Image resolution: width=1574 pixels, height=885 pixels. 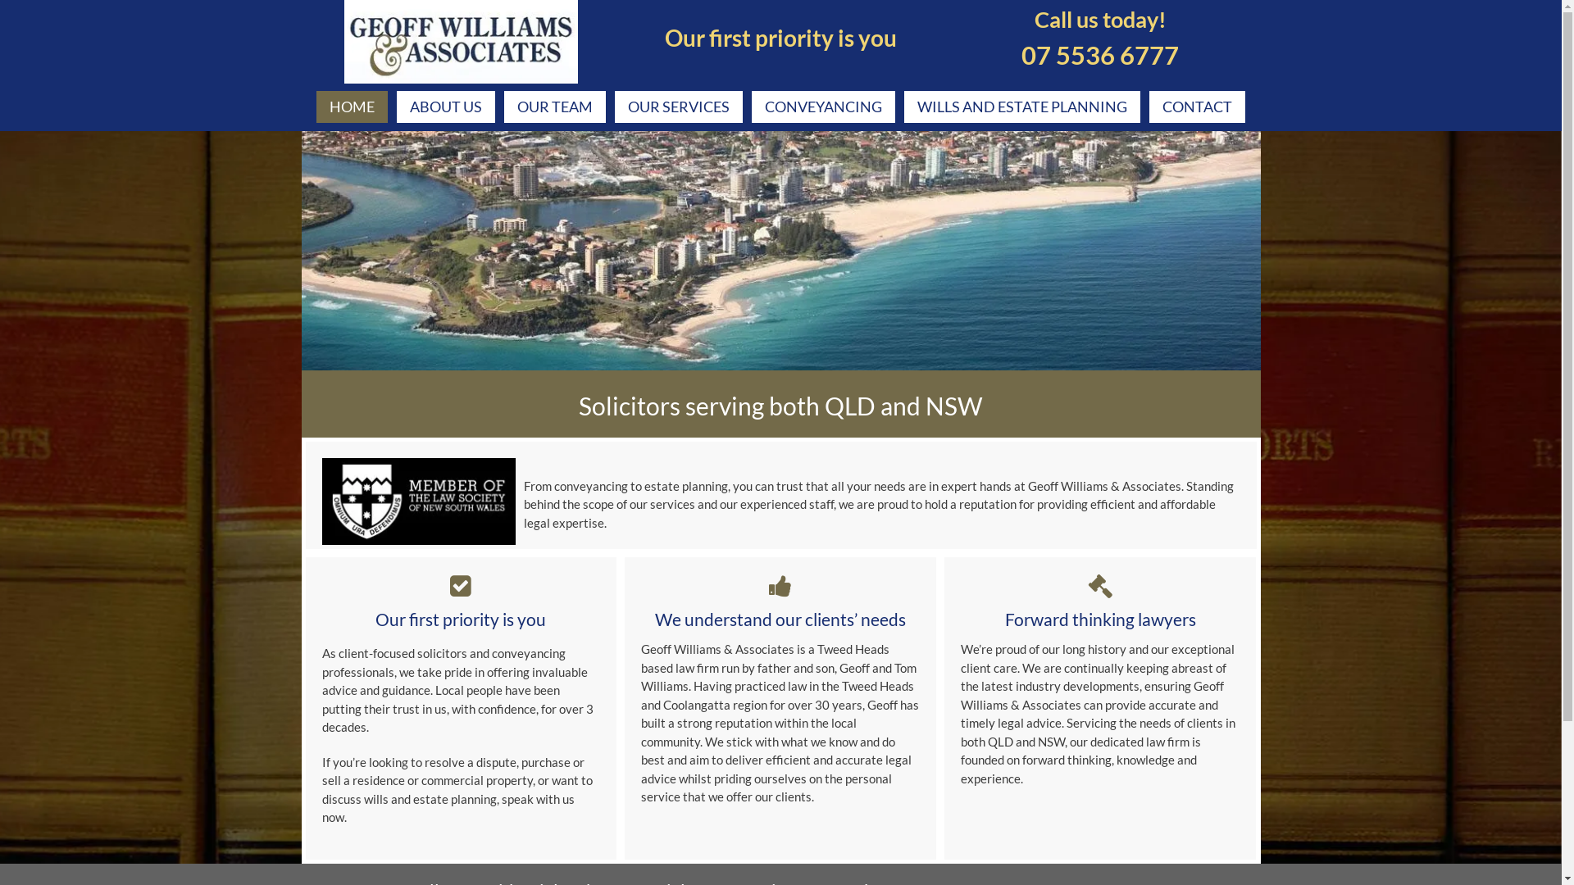 I want to click on ABOUT US, so click(x=446, y=107).